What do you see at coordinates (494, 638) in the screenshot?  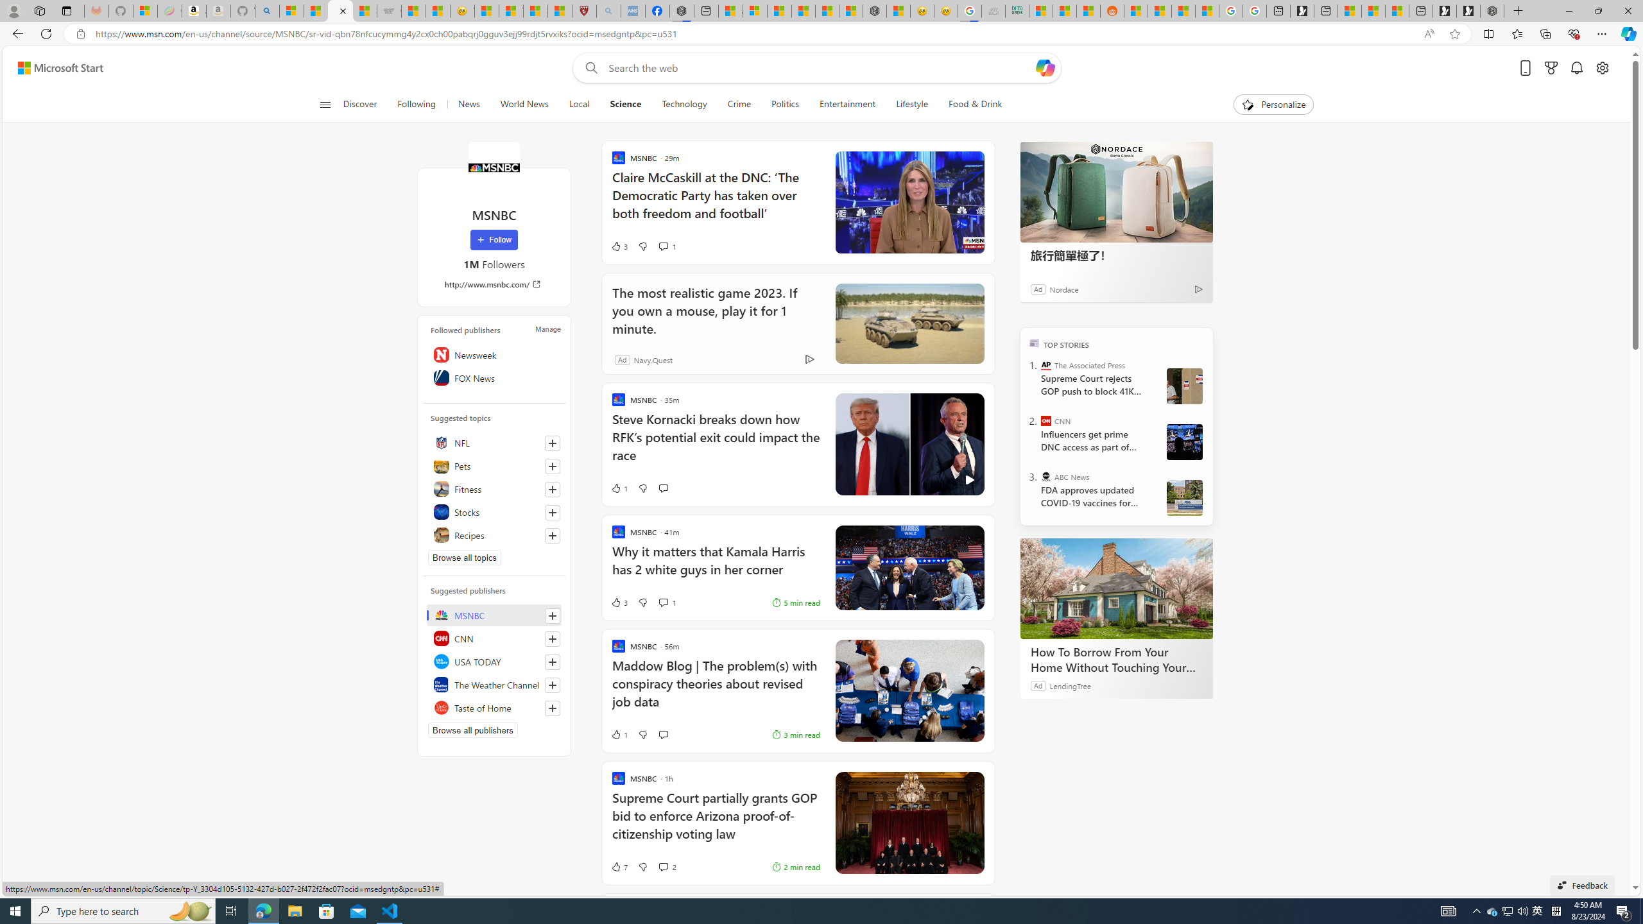 I see `CNN` at bounding box center [494, 638].